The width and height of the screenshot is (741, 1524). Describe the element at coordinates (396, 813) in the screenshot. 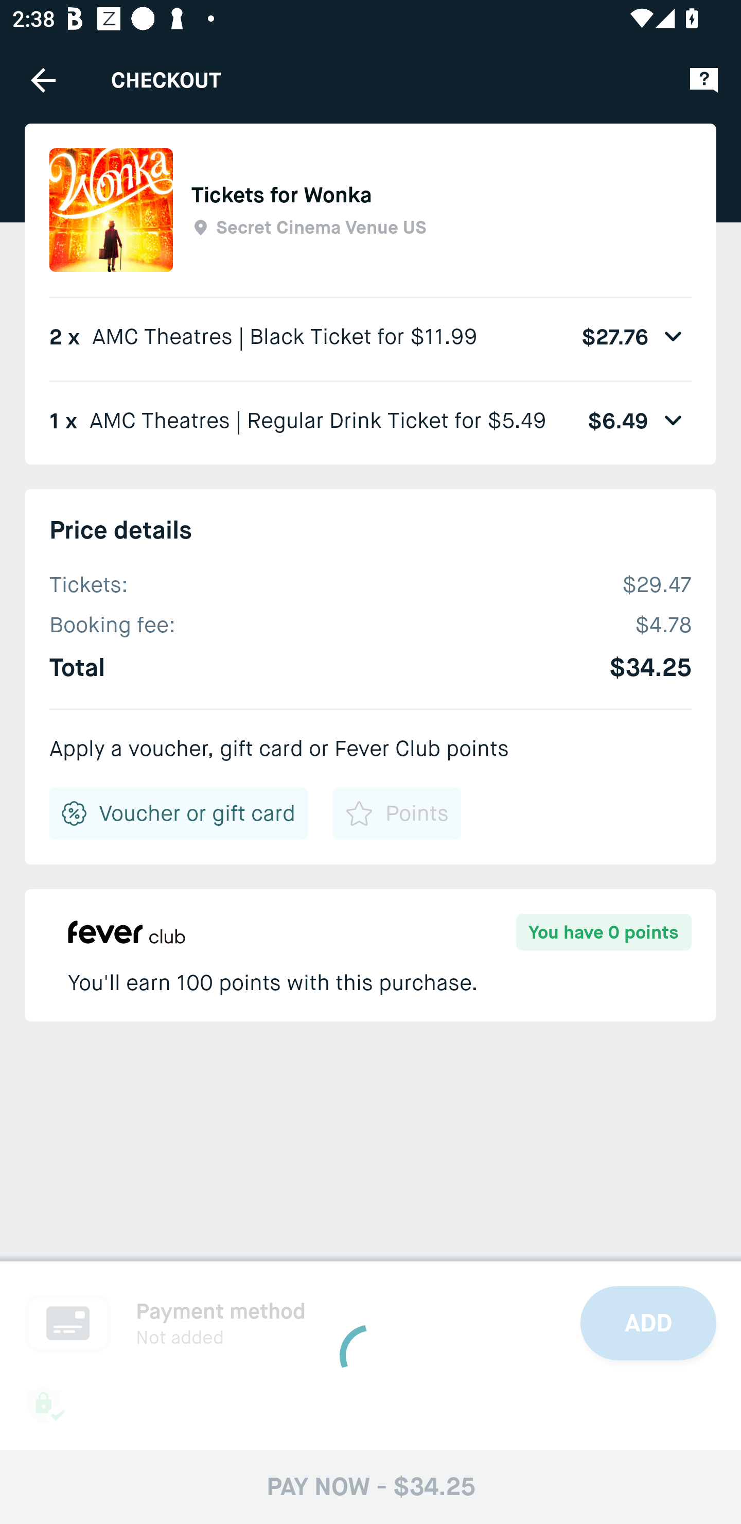

I see `Points` at that location.